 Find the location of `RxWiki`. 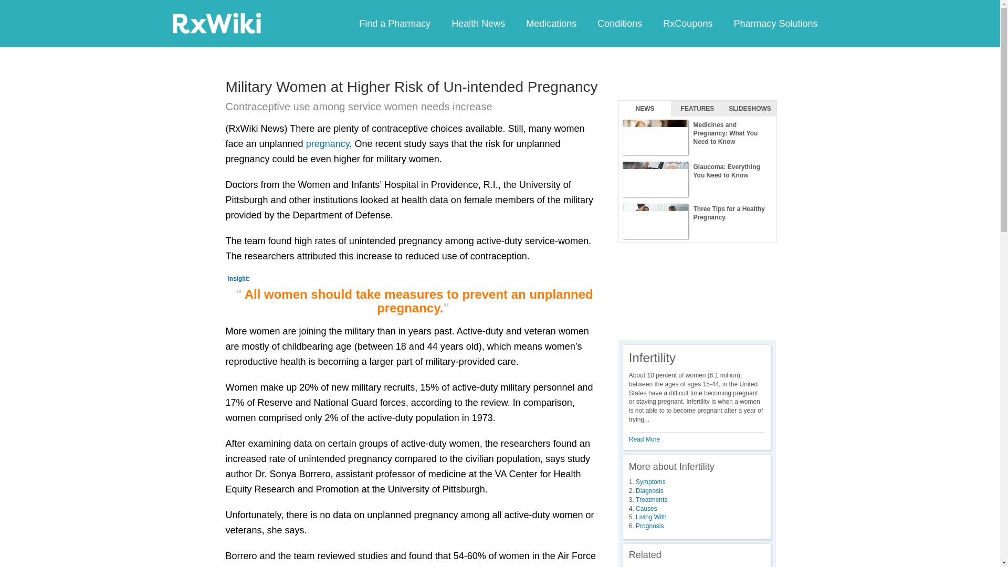

RxWiki is located at coordinates (216, 23).